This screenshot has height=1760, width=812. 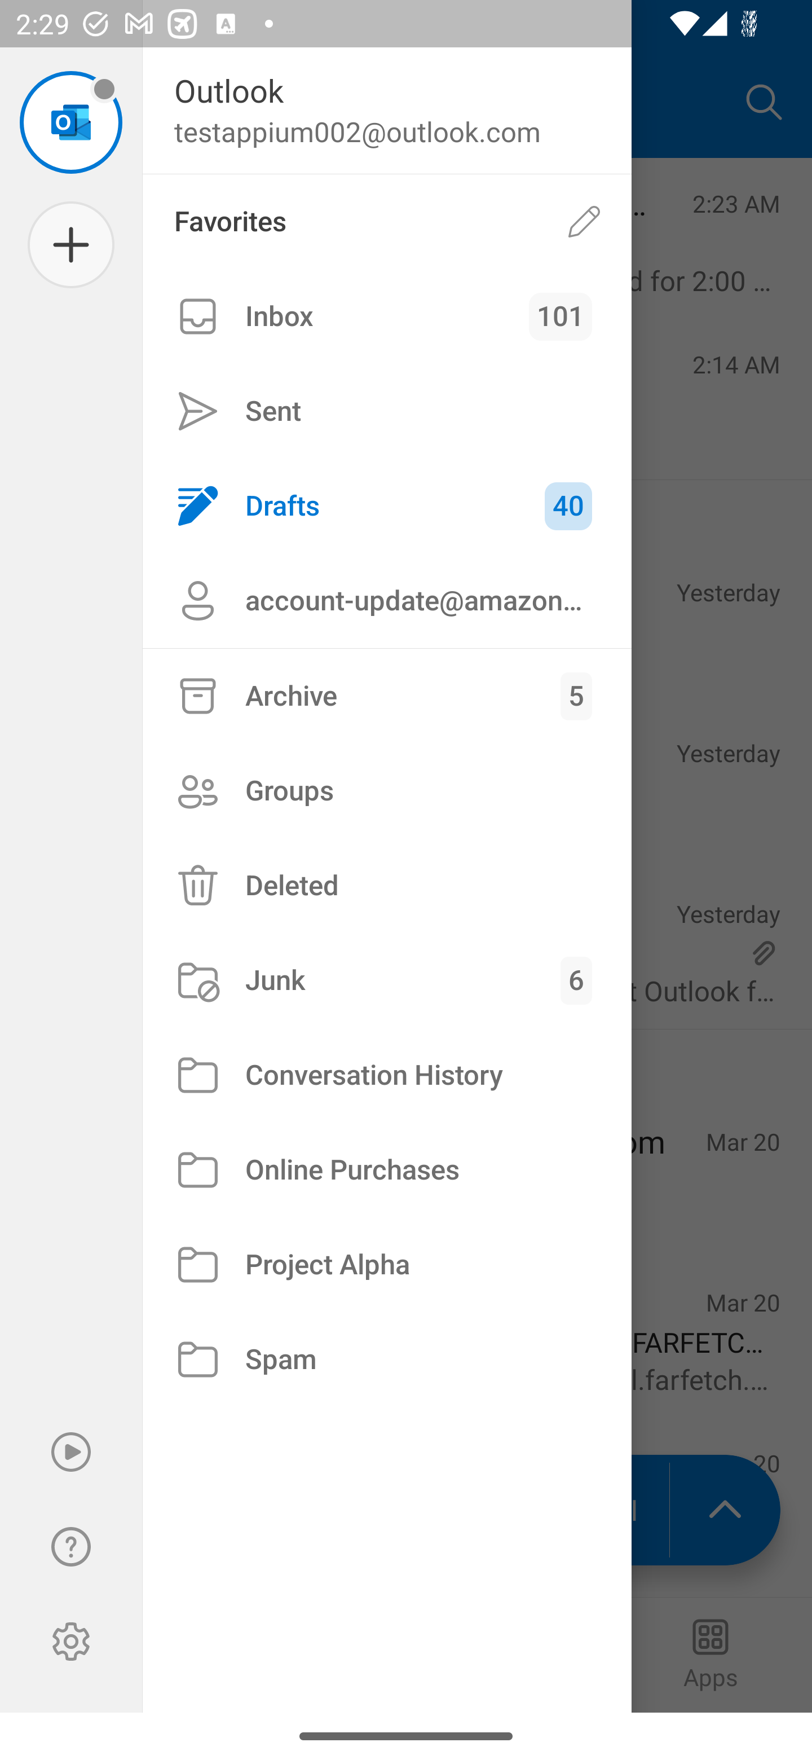 I want to click on Project Alpha Project Alpha, 8 of 9, level 1, so click(x=387, y=1265).